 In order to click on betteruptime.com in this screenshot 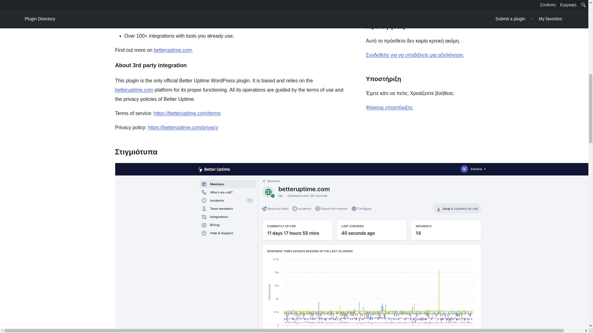, I will do `click(134, 90)`.